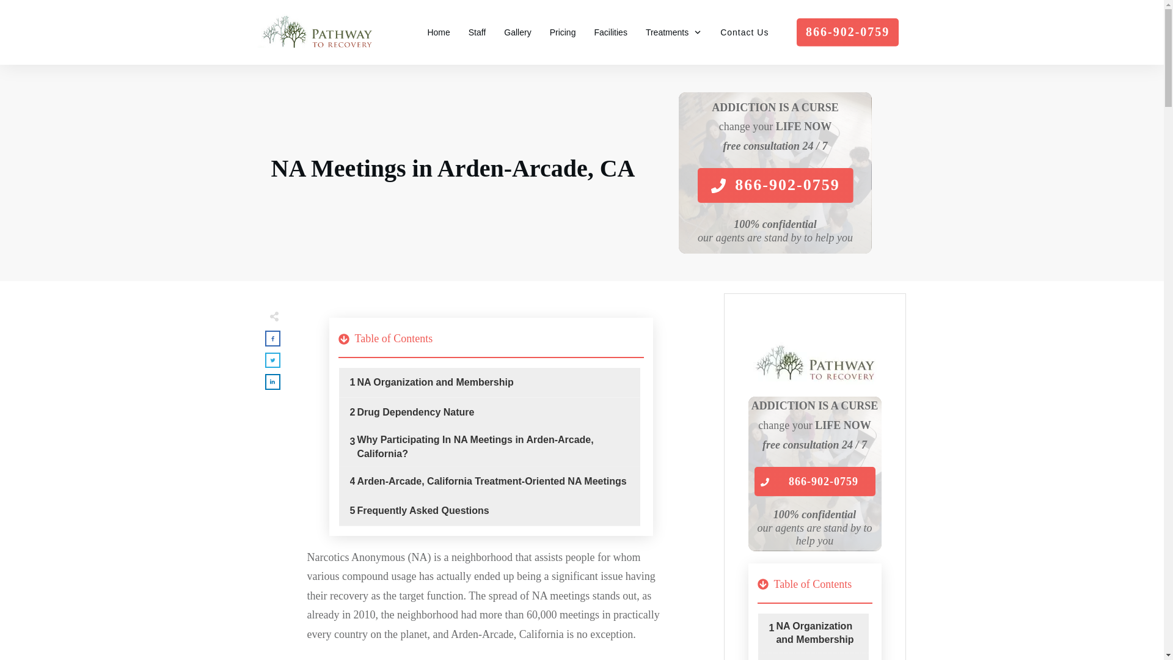 The width and height of the screenshot is (1173, 660). What do you see at coordinates (491, 482) in the screenshot?
I see `Arden-Arcade, California Treatment-Oriented NA Meetings` at bounding box center [491, 482].